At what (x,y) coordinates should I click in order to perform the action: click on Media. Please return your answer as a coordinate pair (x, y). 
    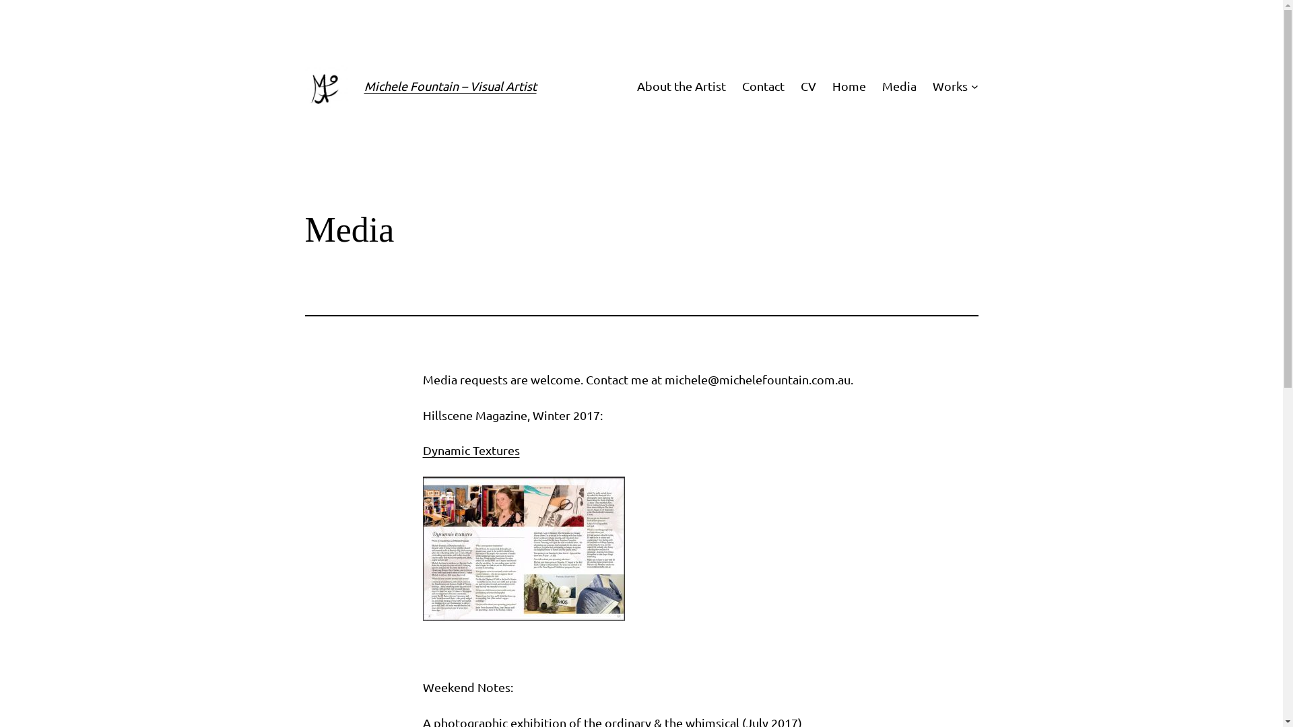
    Looking at the image, I should click on (900, 86).